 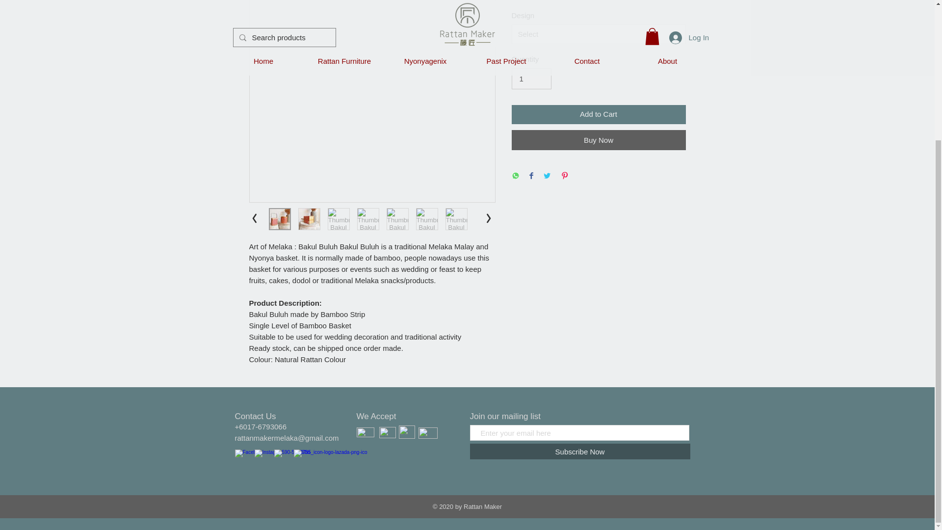 I want to click on 1, so click(x=531, y=79).